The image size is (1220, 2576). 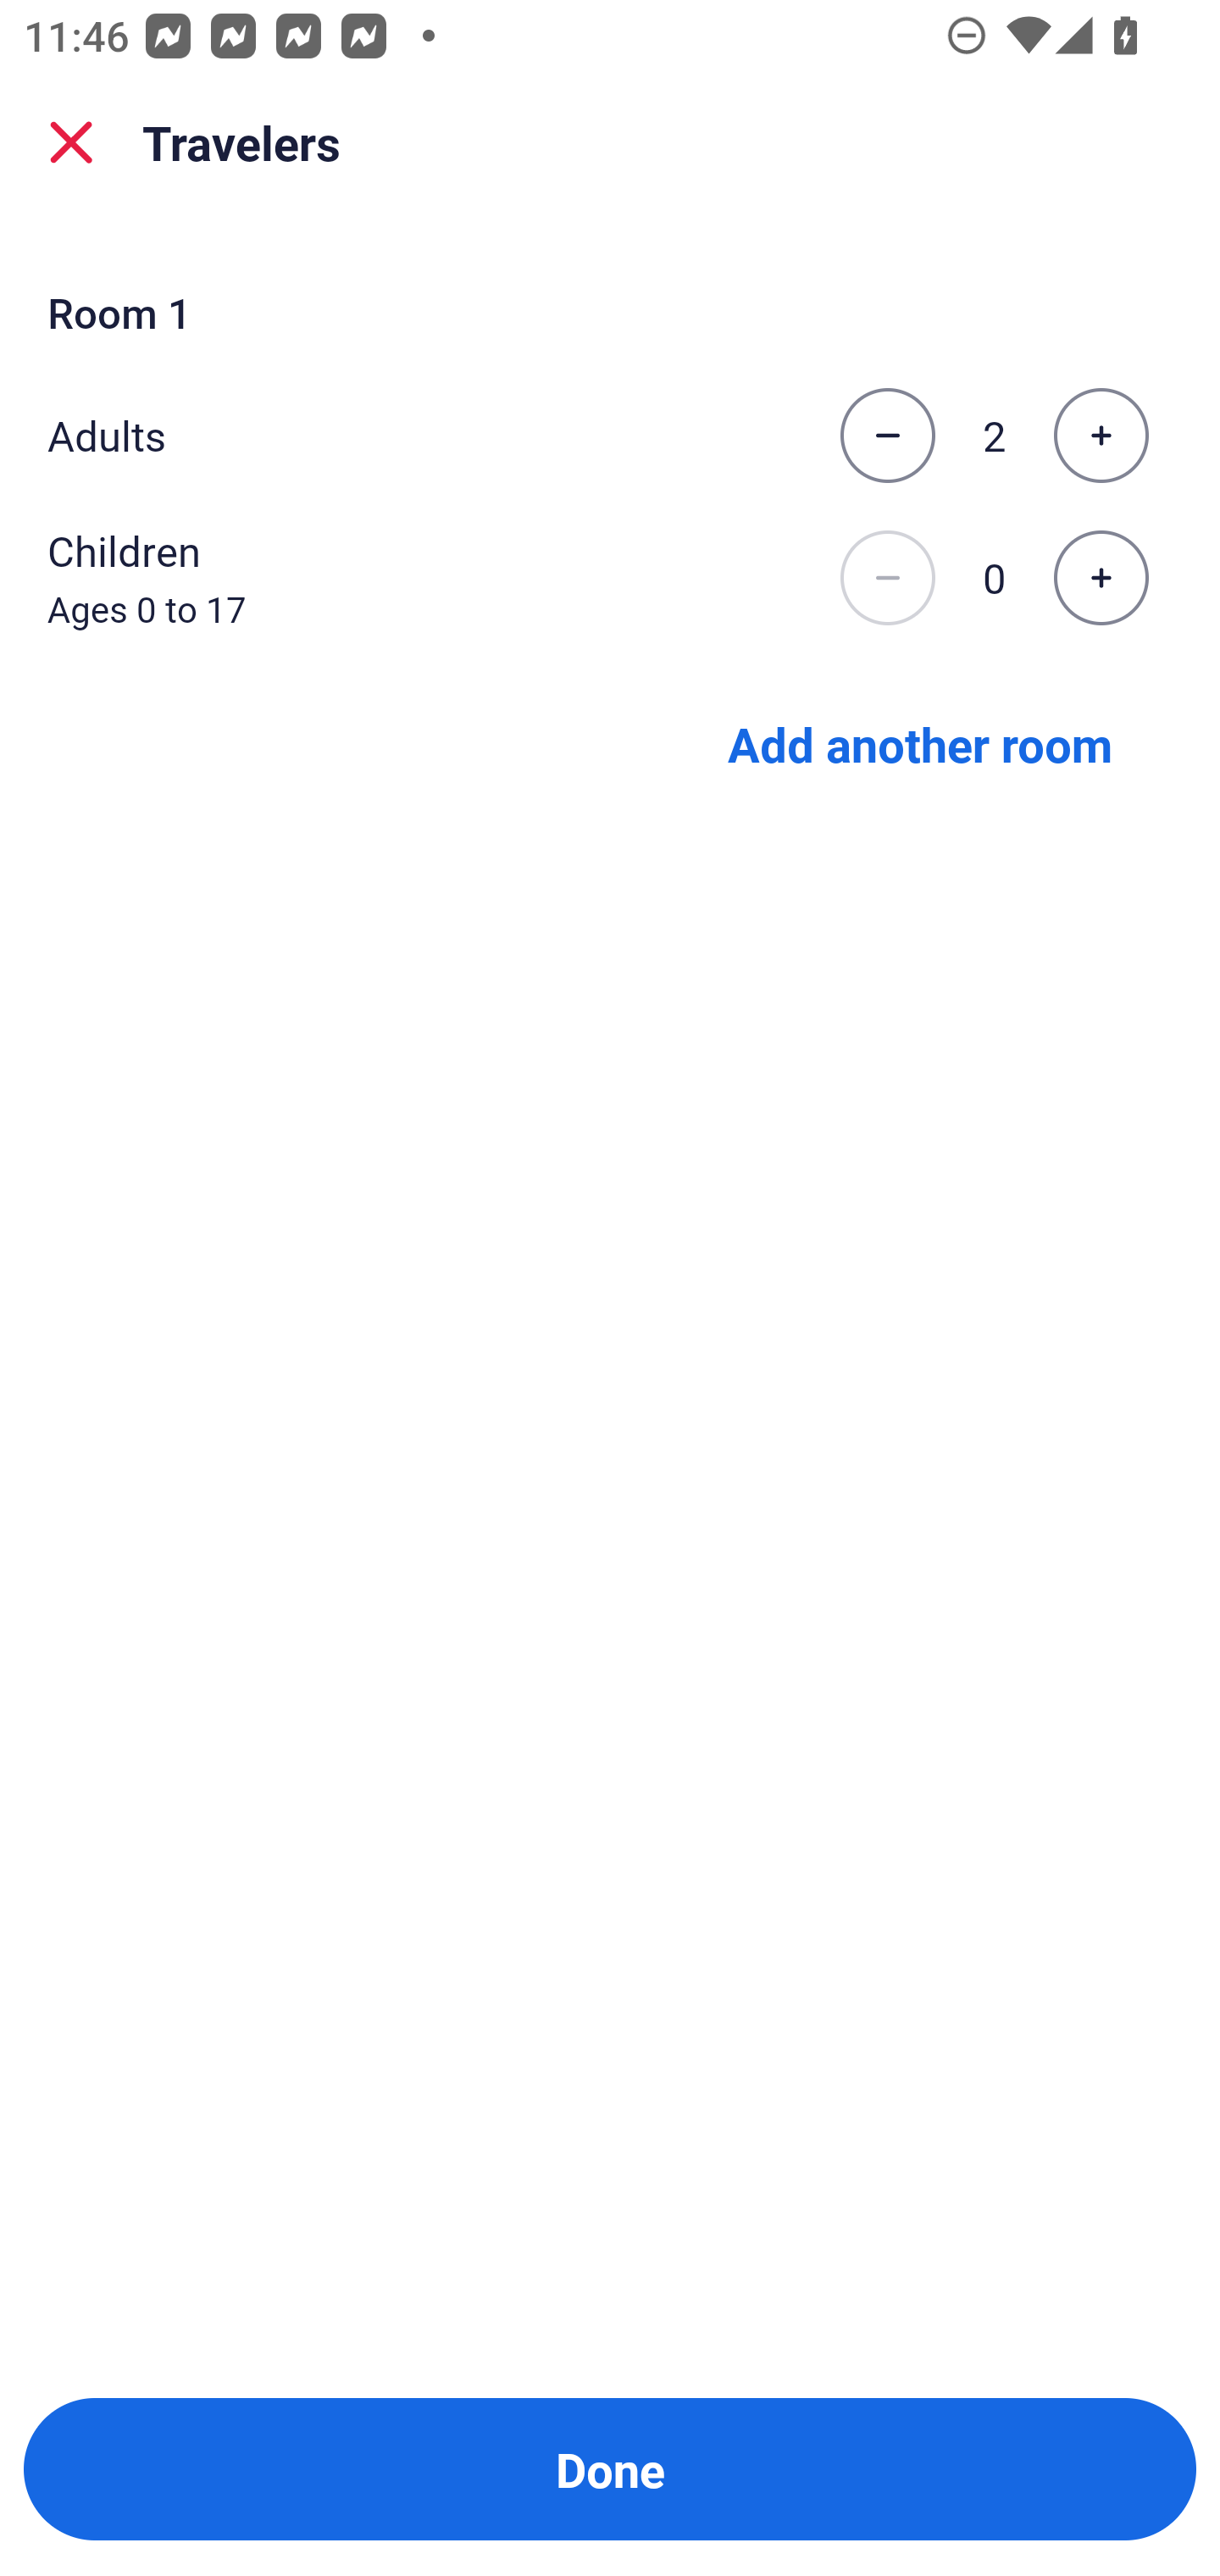 What do you see at coordinates (71, 142) in the screenshot?
I see `close` at bounding box center [71, 142].